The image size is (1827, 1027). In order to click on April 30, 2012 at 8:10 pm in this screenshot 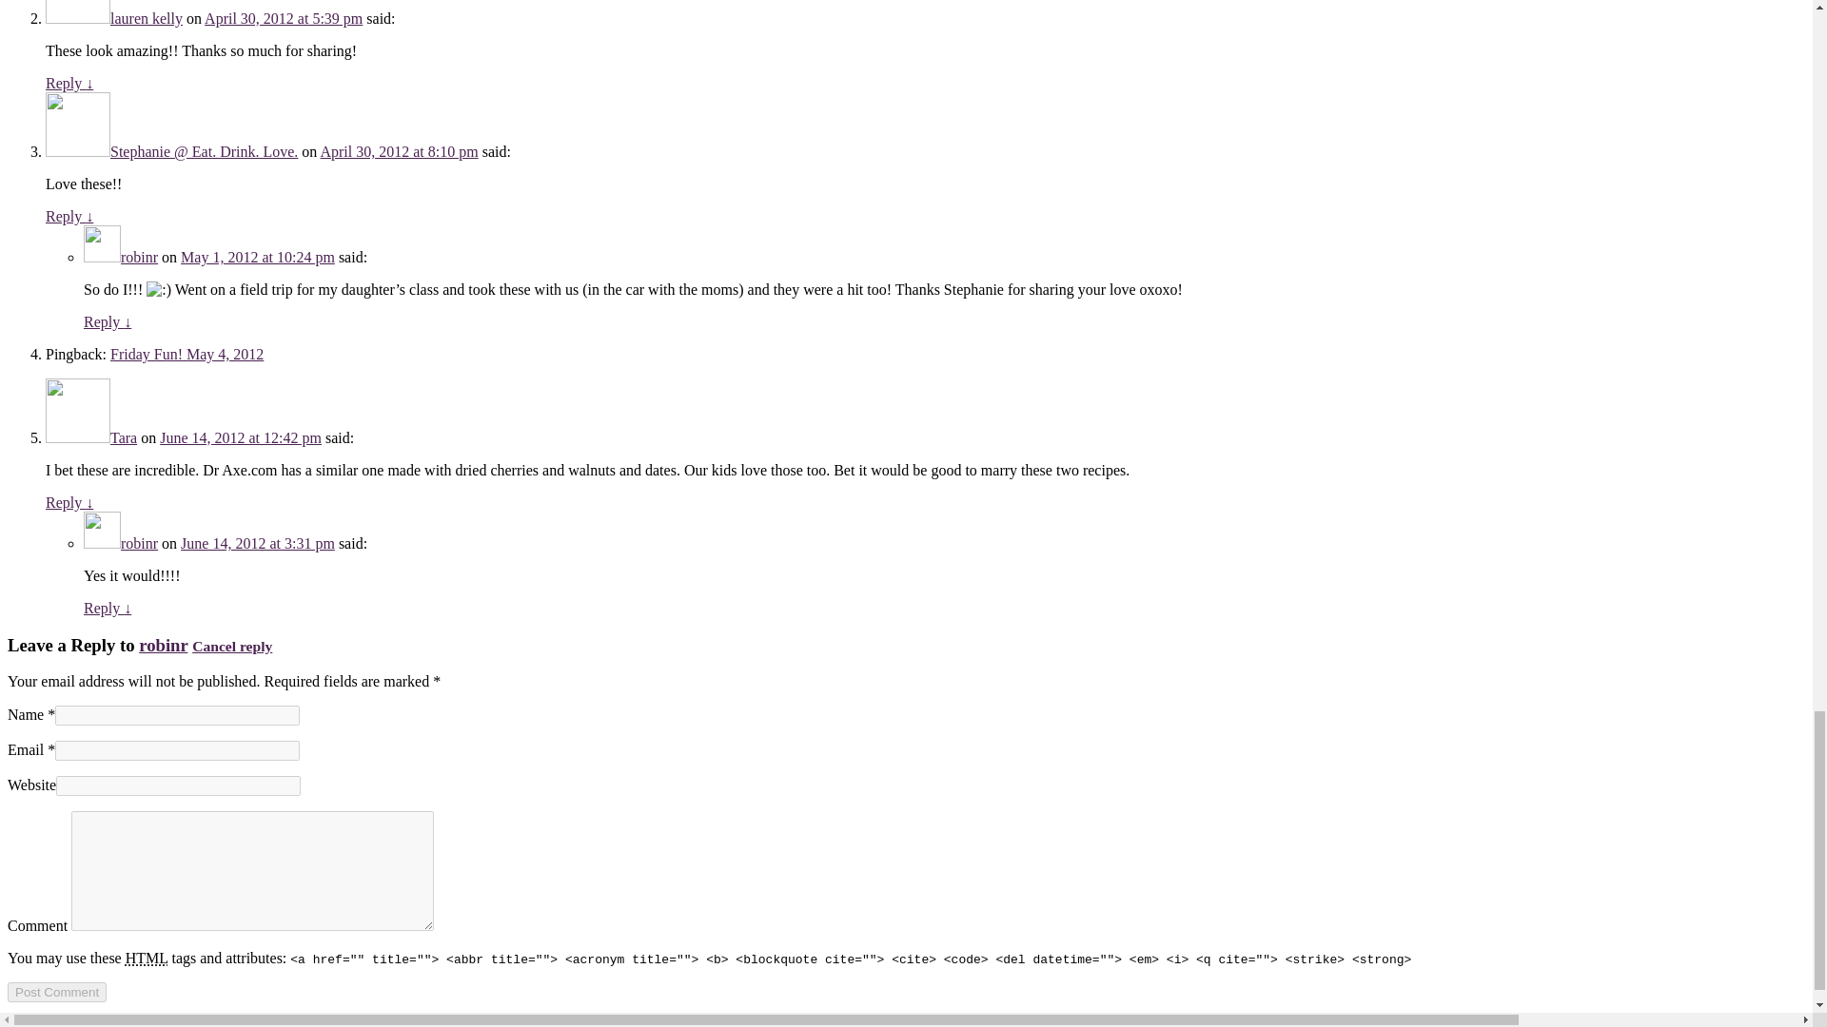, I will do `click(398, 152)`.